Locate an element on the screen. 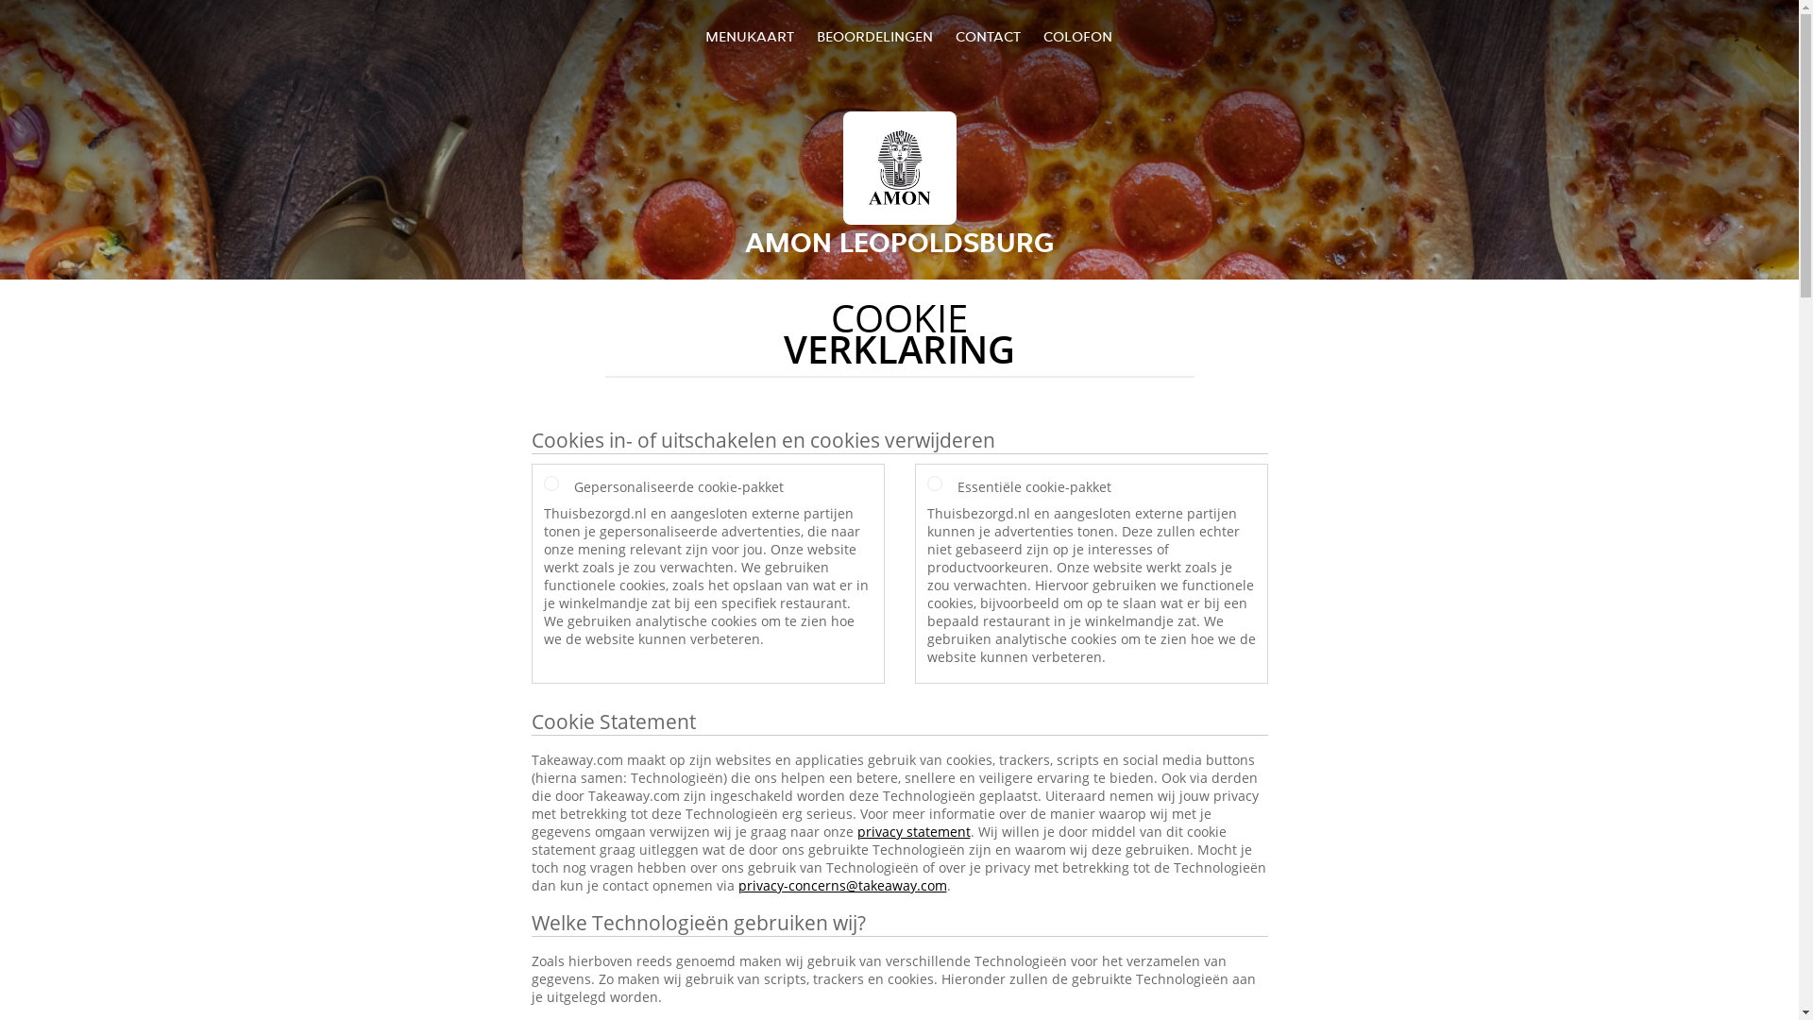  privacy statement is located at coordinates (914, 831).